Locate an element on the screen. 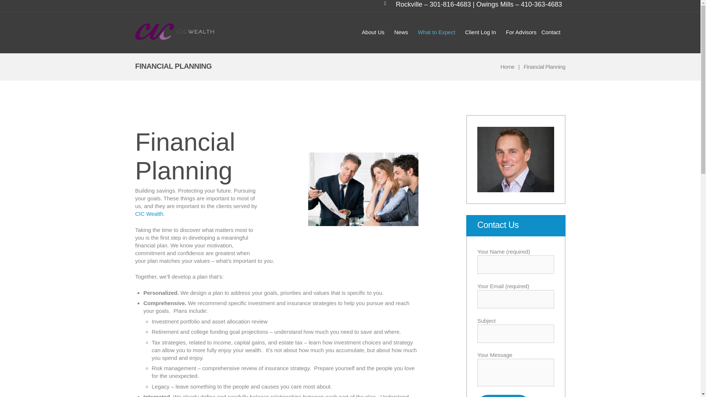  For Advisors is located at coordinates (518, 32).